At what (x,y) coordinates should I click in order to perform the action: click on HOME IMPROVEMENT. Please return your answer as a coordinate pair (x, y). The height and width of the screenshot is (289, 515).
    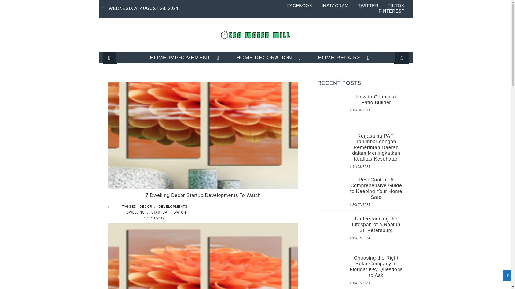
    Looking at the image, I should click on (180, 58).